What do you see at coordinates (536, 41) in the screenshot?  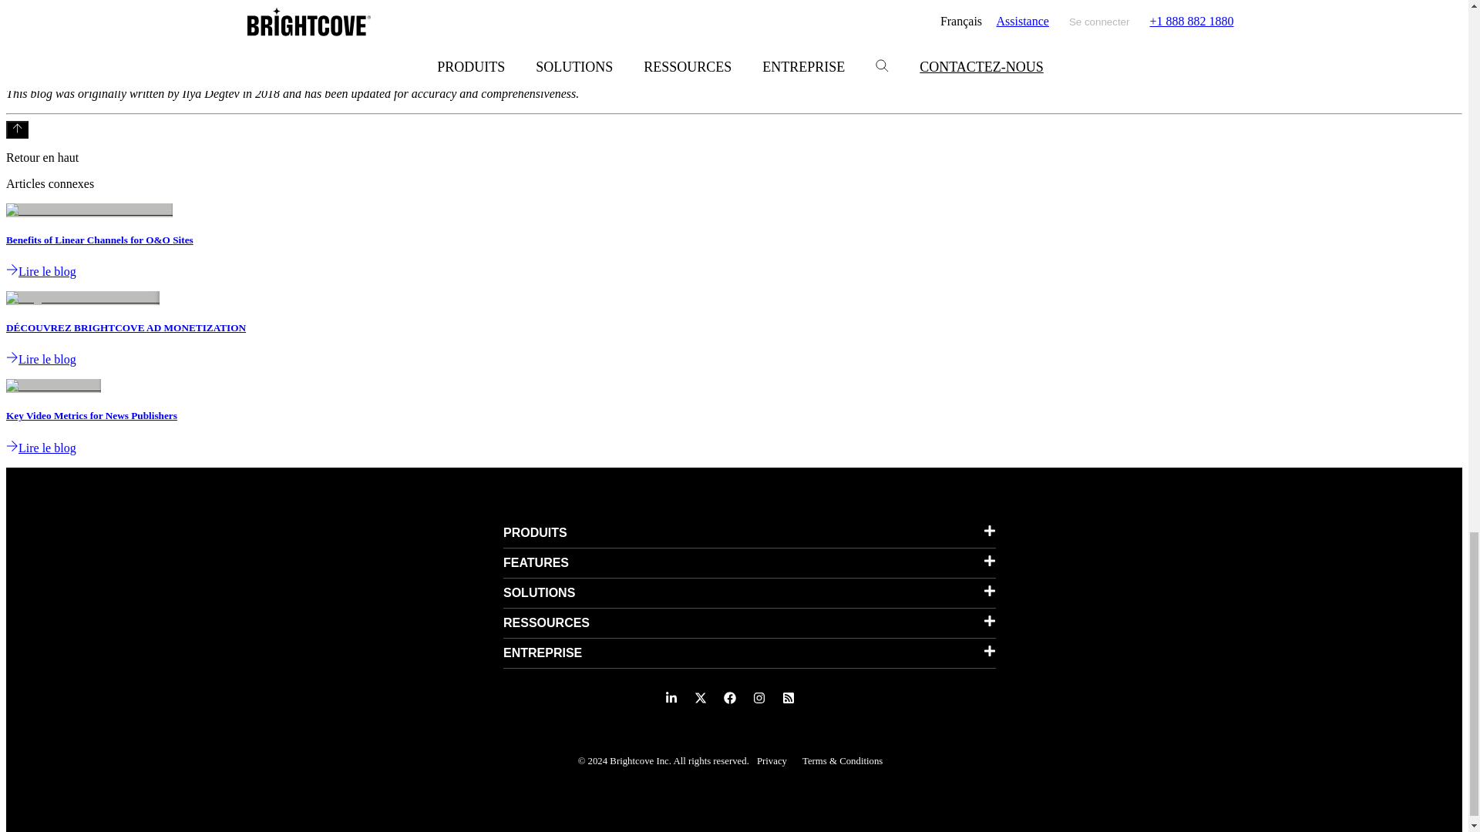 I see `latest standards for IMA, VPAID, and VAST` at bounding box center [536, 41].